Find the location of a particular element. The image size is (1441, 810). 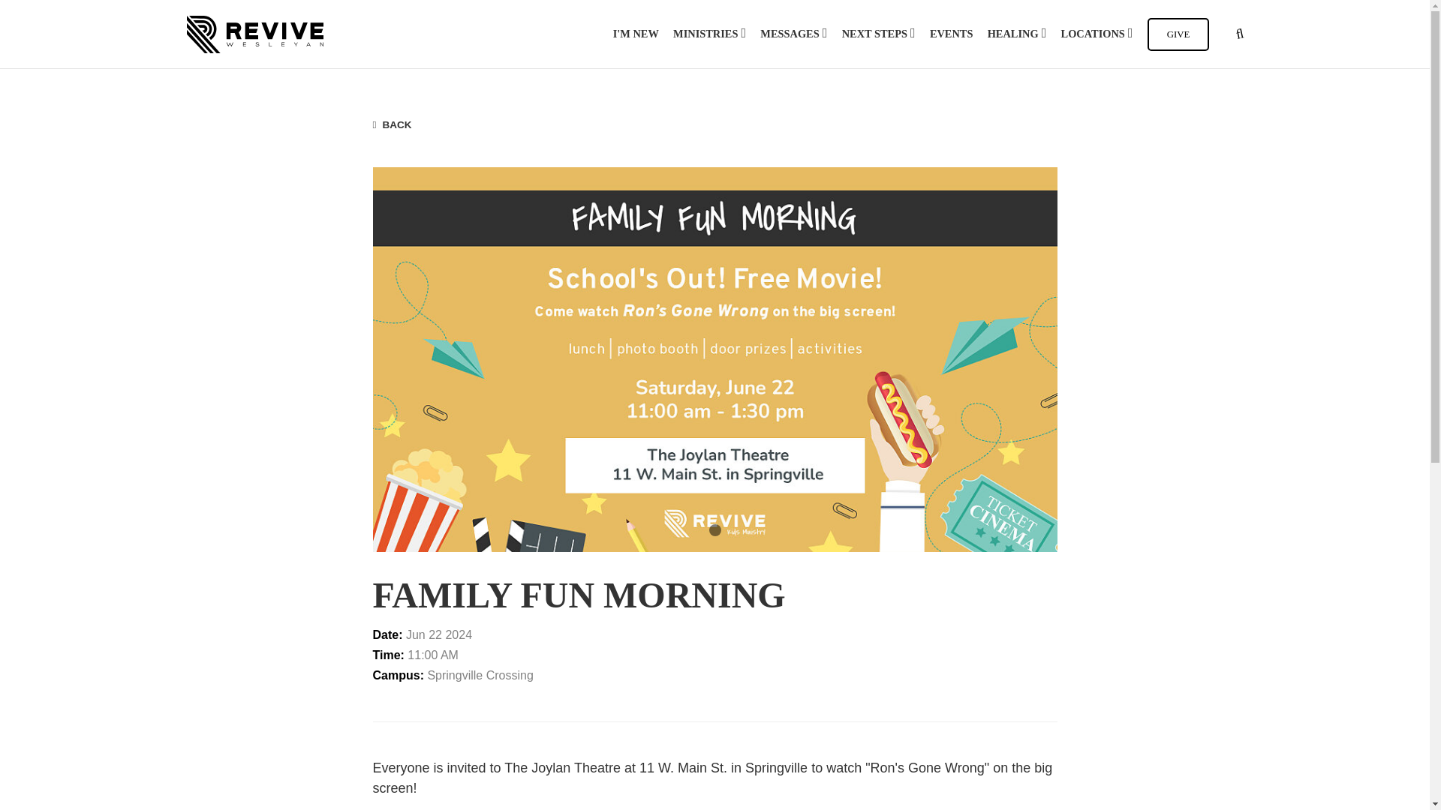

NEXT STEPS is located at coordinates (878, 34).